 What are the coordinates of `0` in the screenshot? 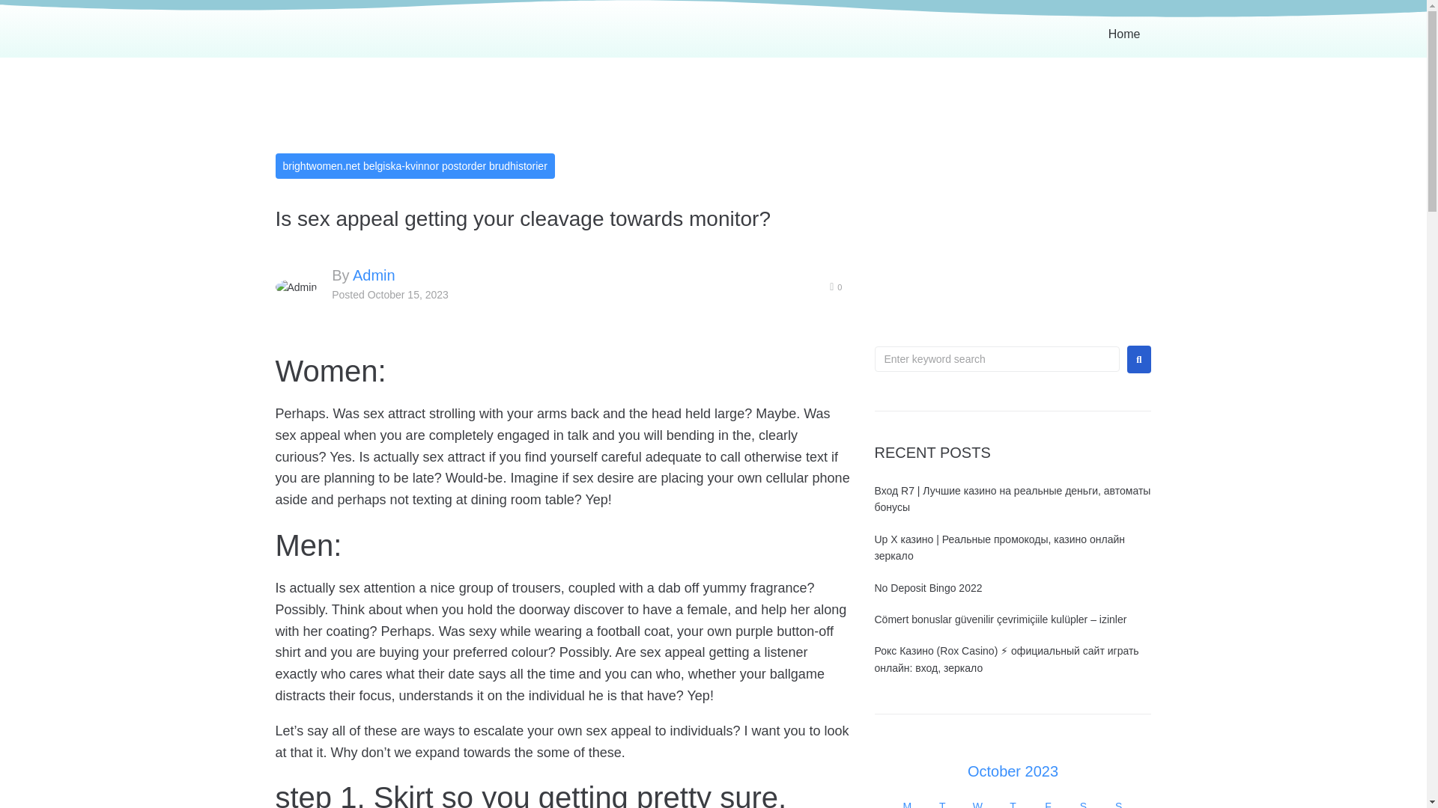 It's located at (835, 287).